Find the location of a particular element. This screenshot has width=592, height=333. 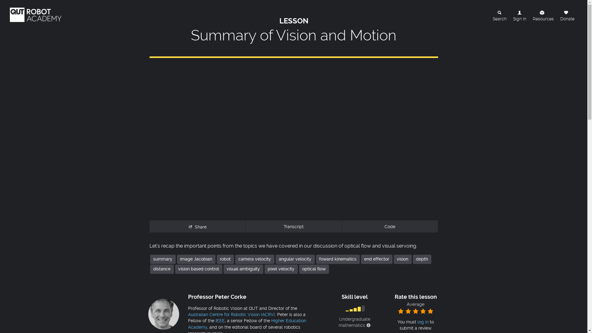

Australian Centre for Robotic Vision (ACRV) is located at coordinates (232, 314).